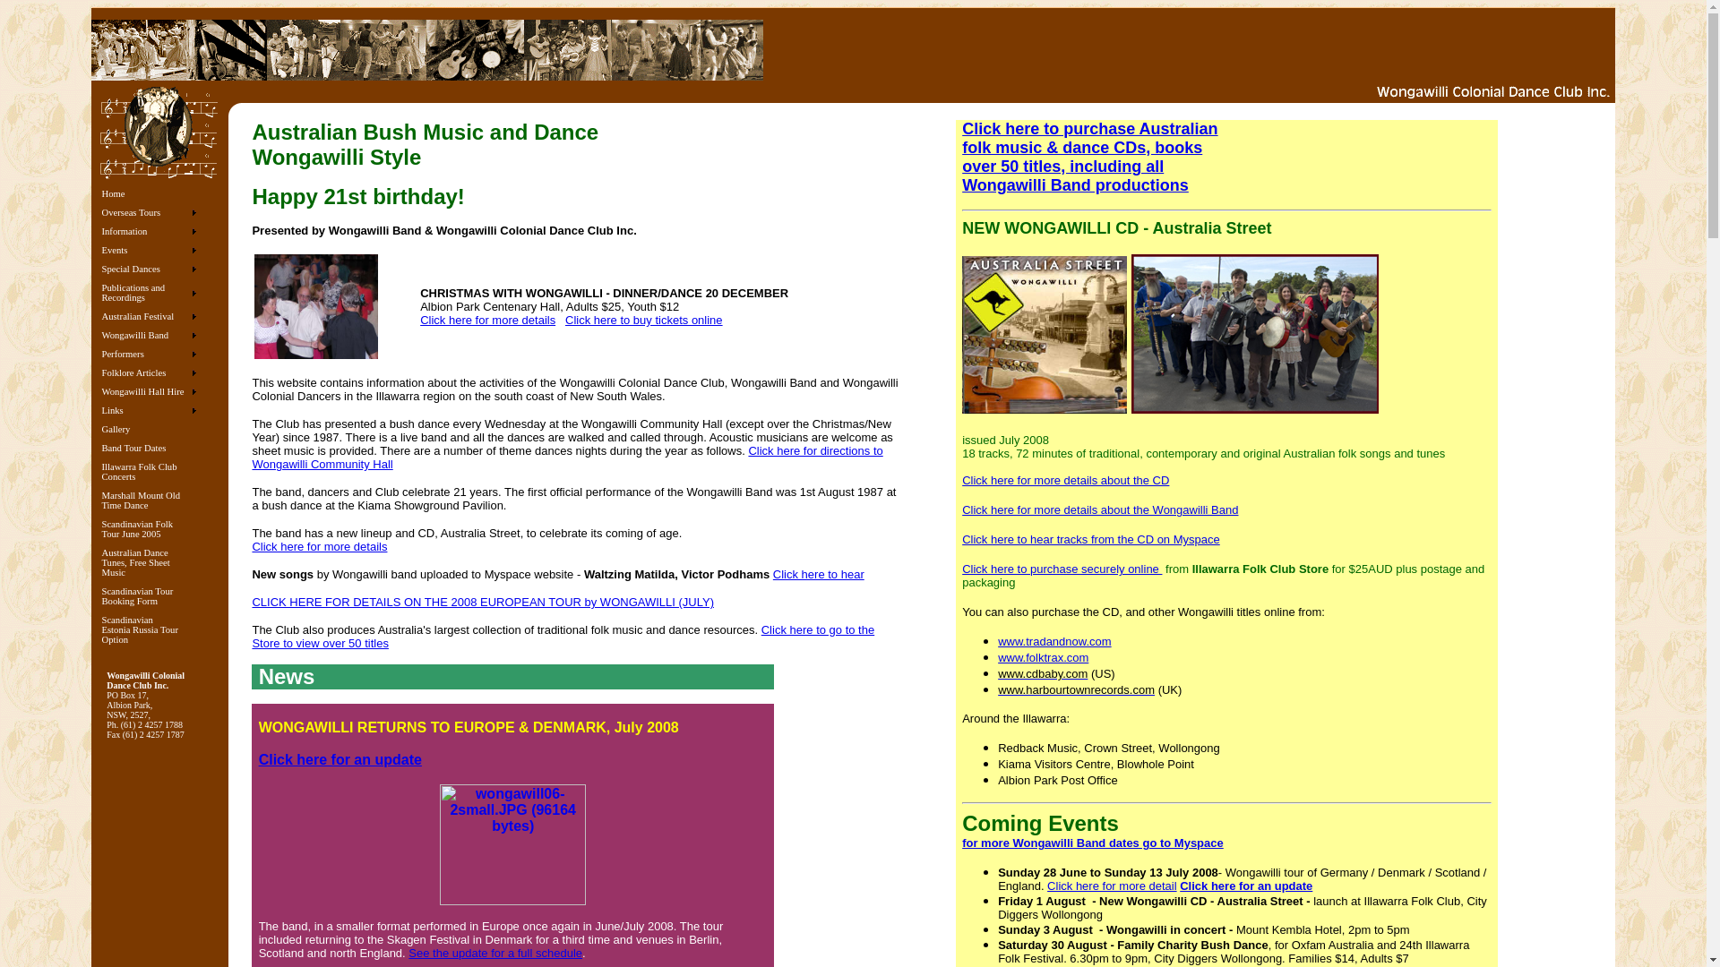  What do you see at coordinates (149, 596) in the screenshot?
I see `Scandinavian Tour
Booking Form` at bounding box center [149, 596].